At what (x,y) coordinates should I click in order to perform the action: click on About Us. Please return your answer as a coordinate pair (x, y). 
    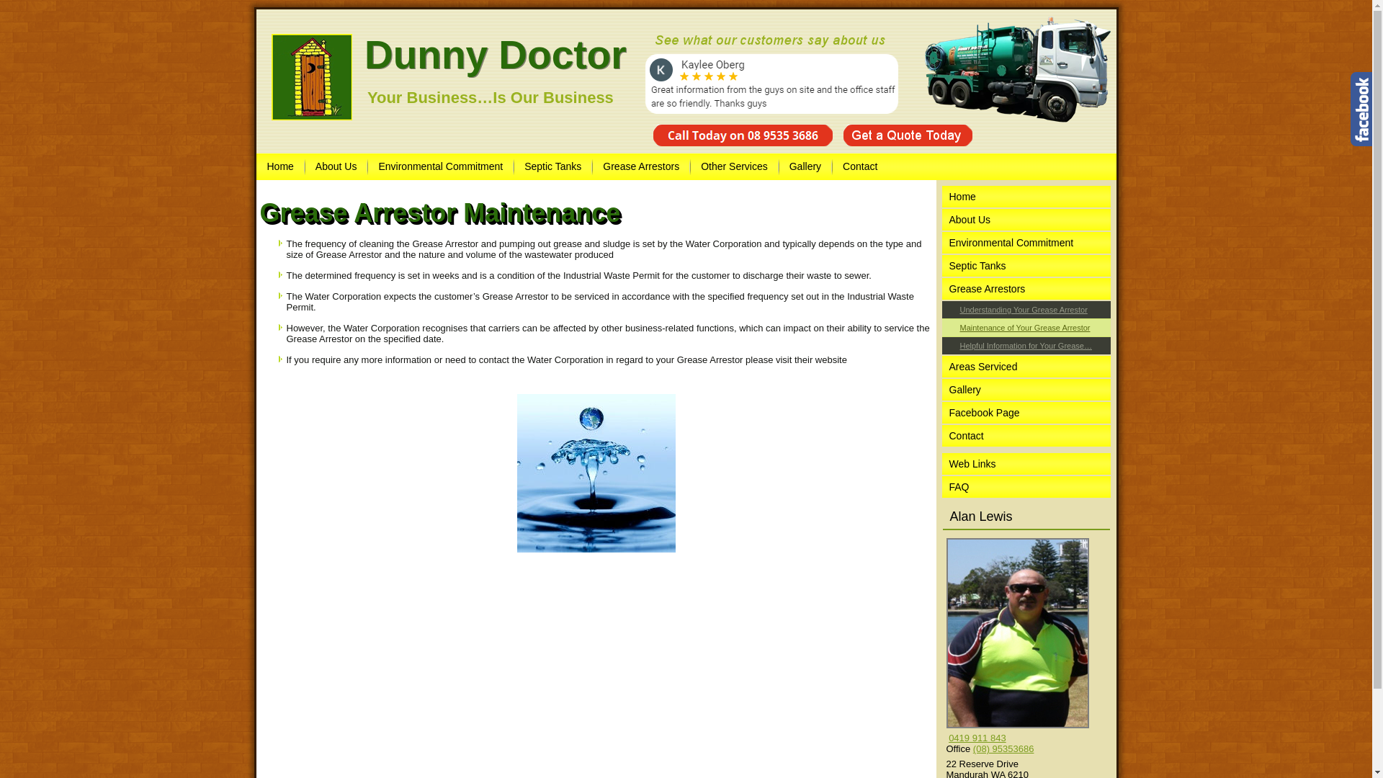
    Looking at the image, I should click on (336, 167).